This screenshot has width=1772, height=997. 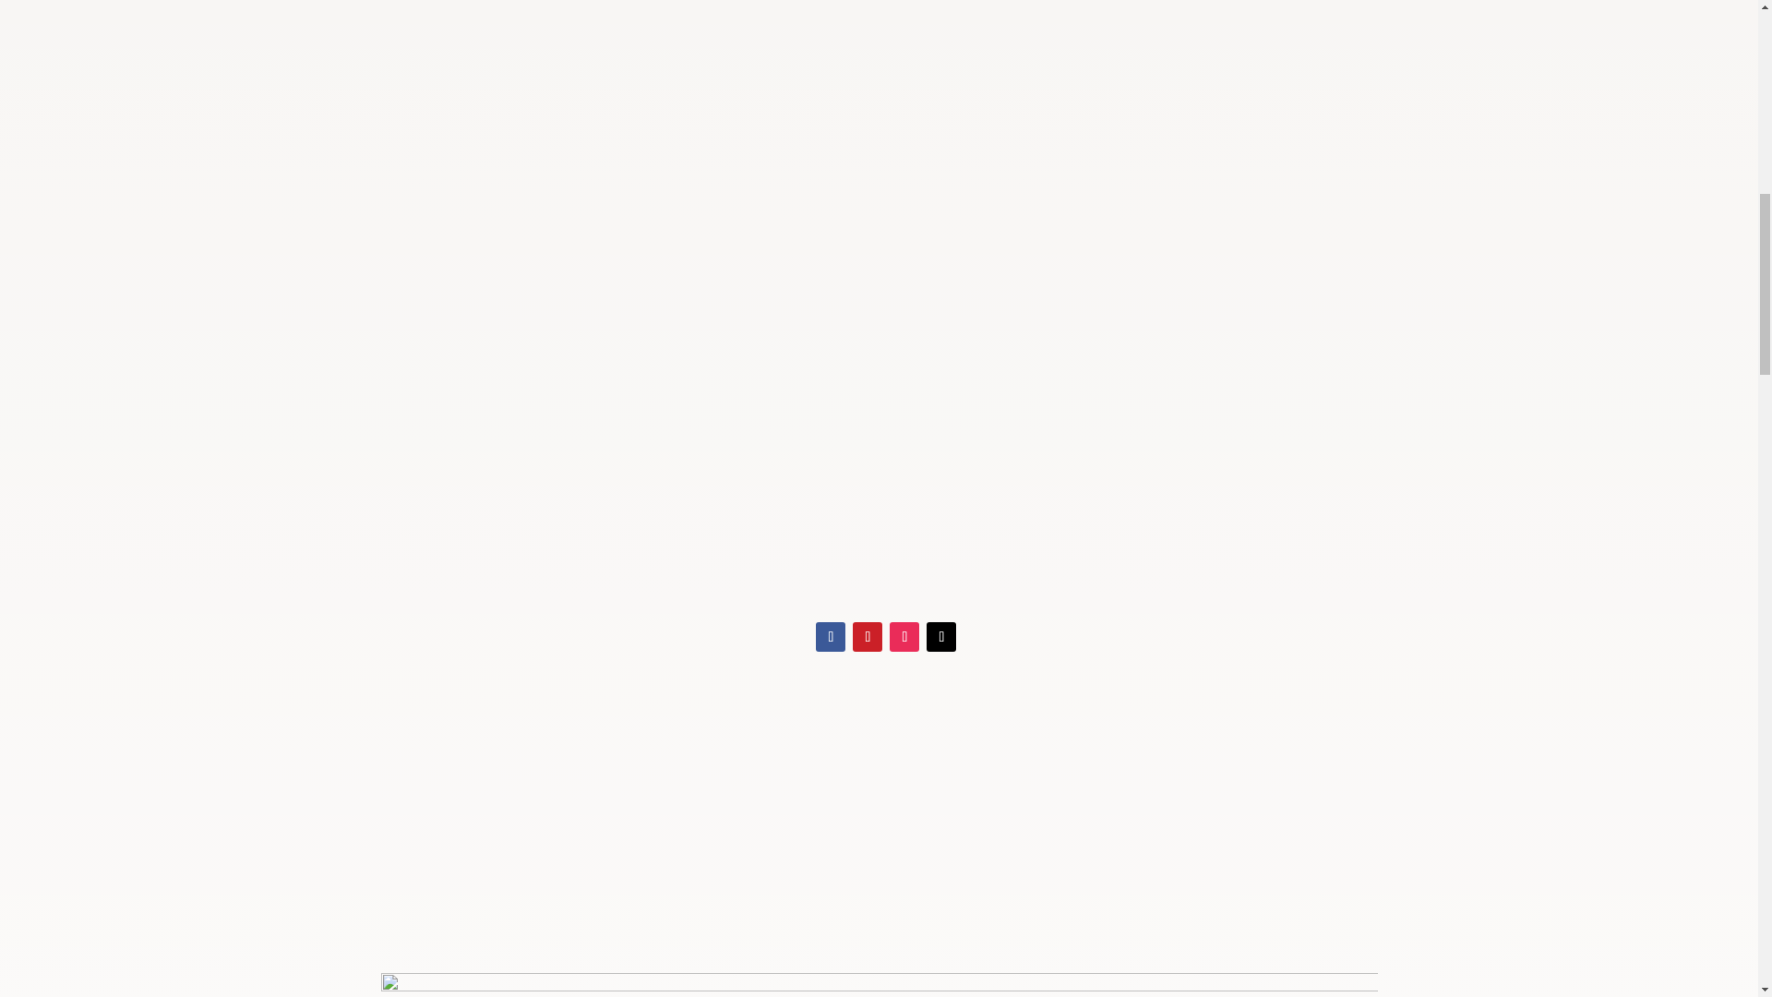 I want to click on Follow on Pinterest, so click(x=868, y=637).